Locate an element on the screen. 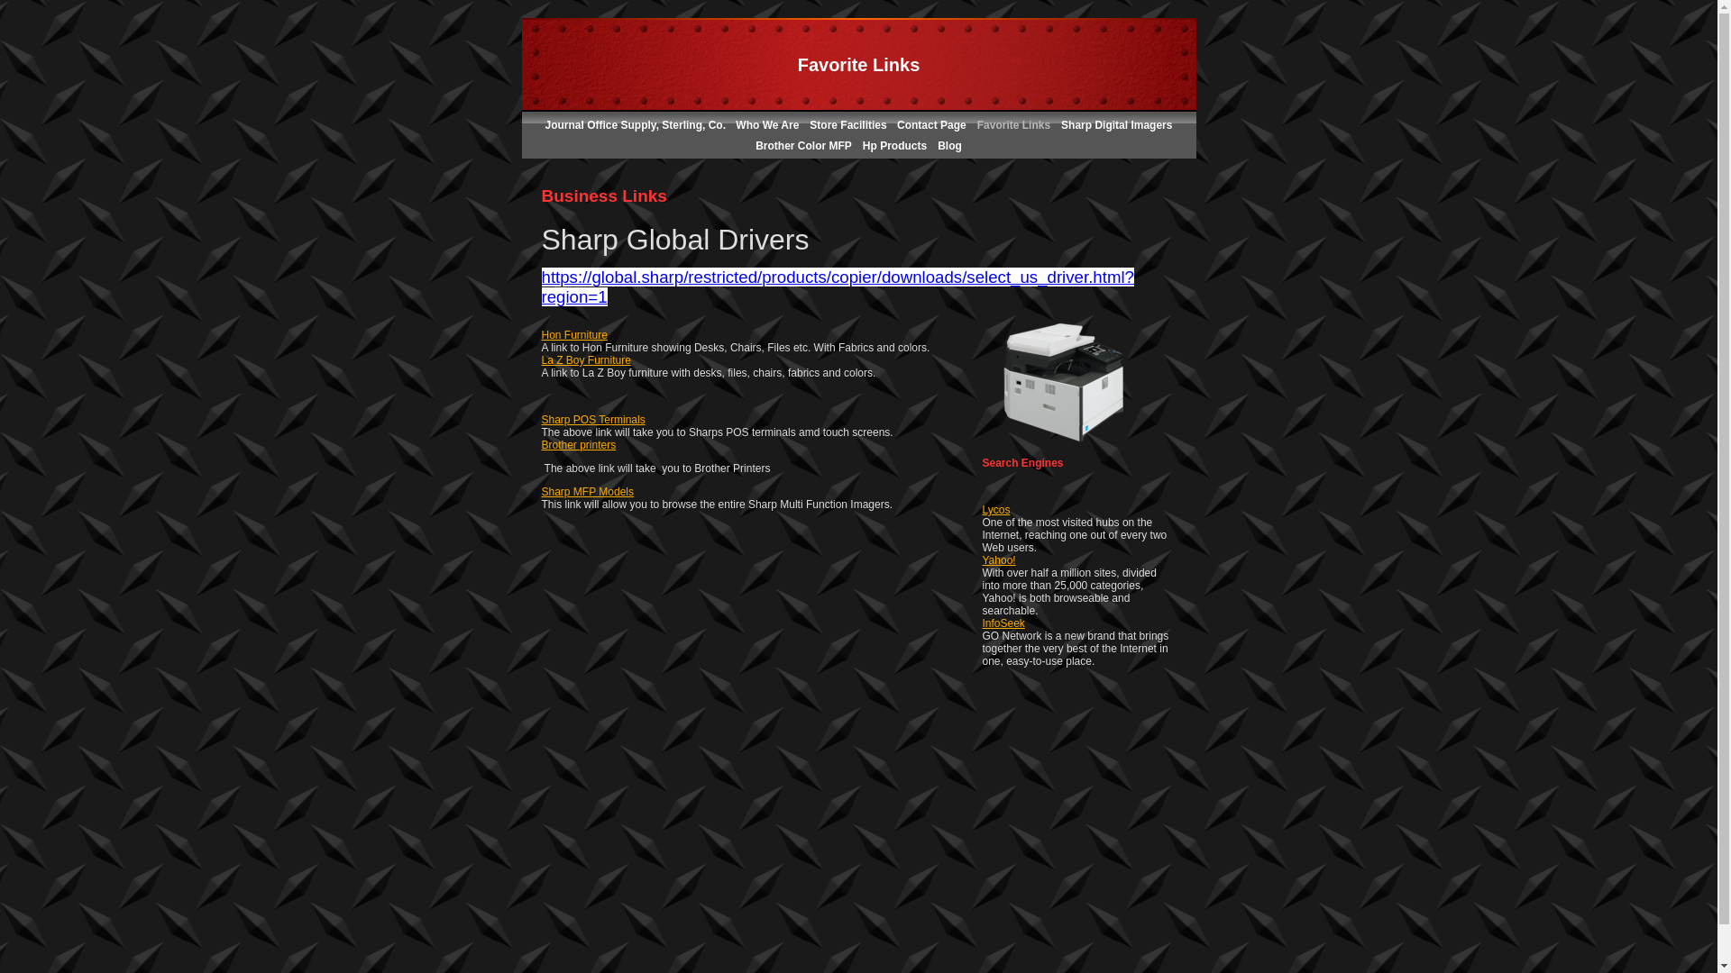 This screenshot has width=1731, height=973. Sharp Digital Imagers is located at coordinates (1116, 124).